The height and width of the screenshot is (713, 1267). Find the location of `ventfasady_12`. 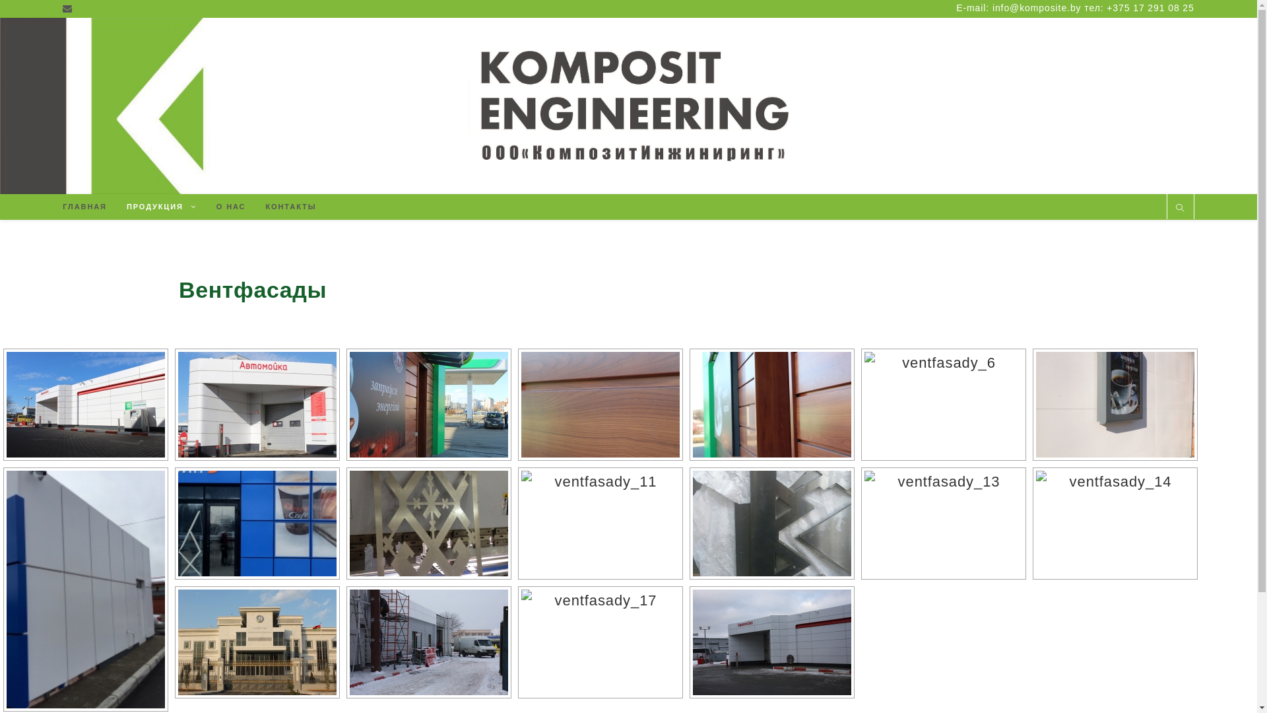

ventfasady_12 is located at coordinates (772, 524).